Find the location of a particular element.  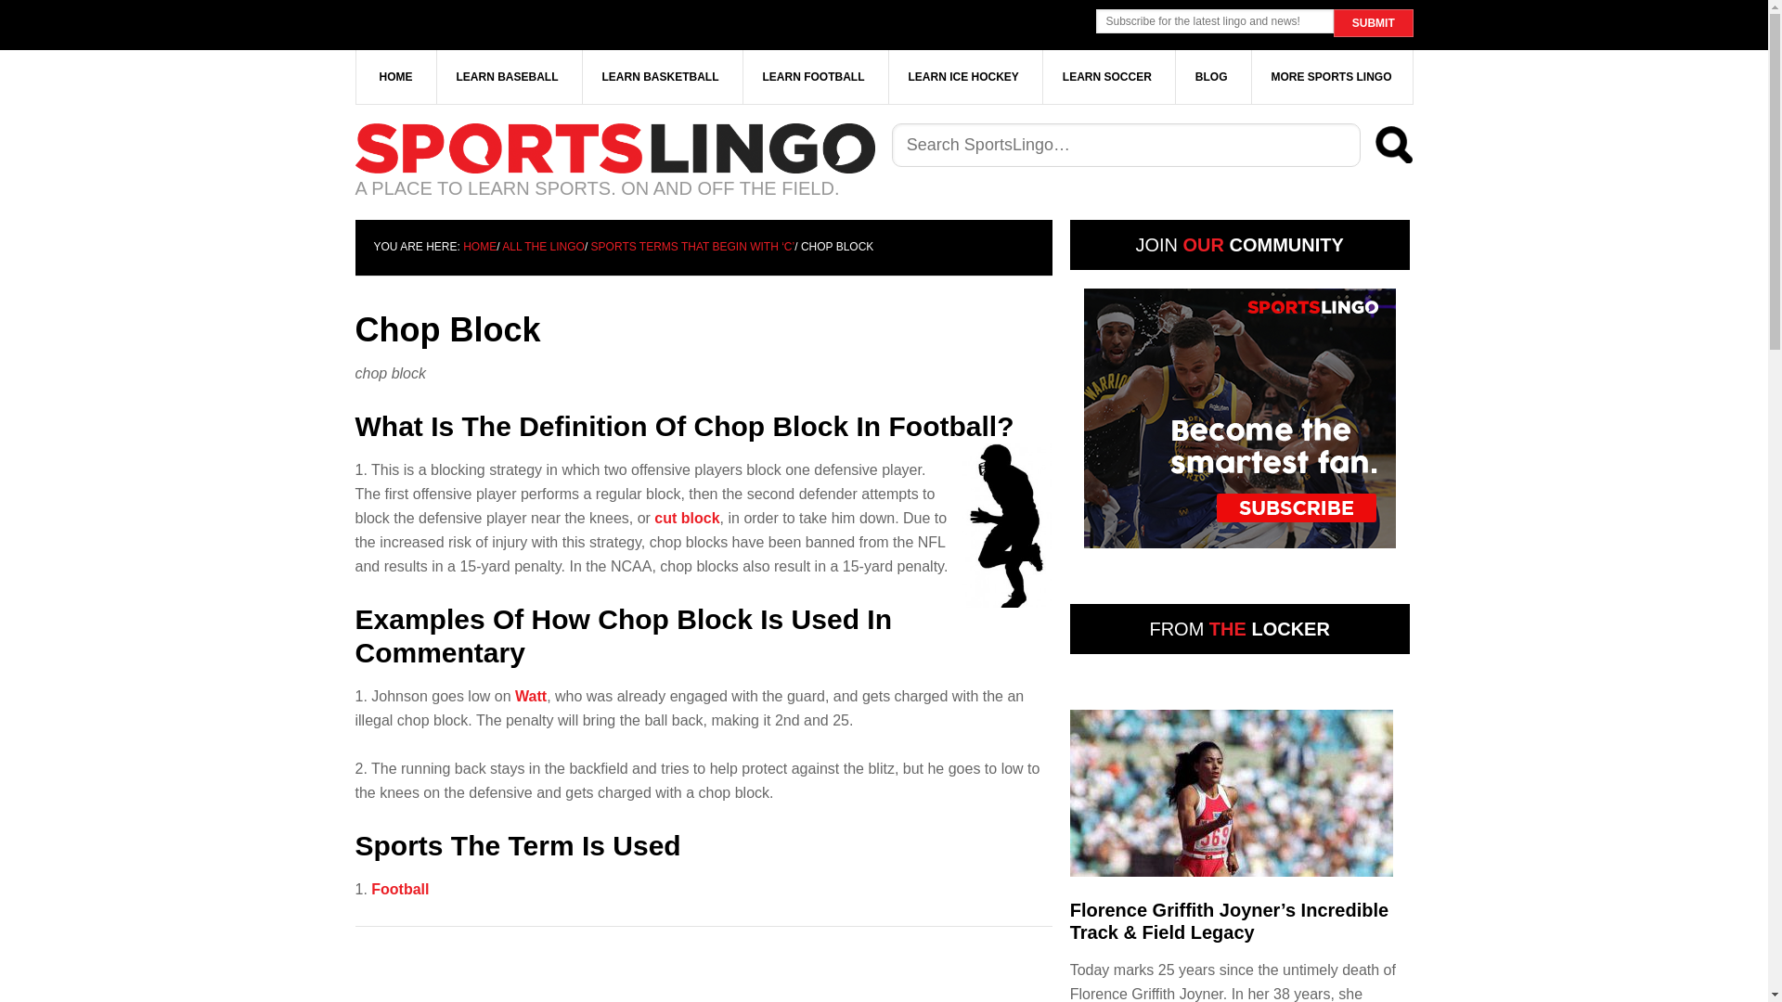

LEARN BASEBALL is located at coordinates (507, 77).